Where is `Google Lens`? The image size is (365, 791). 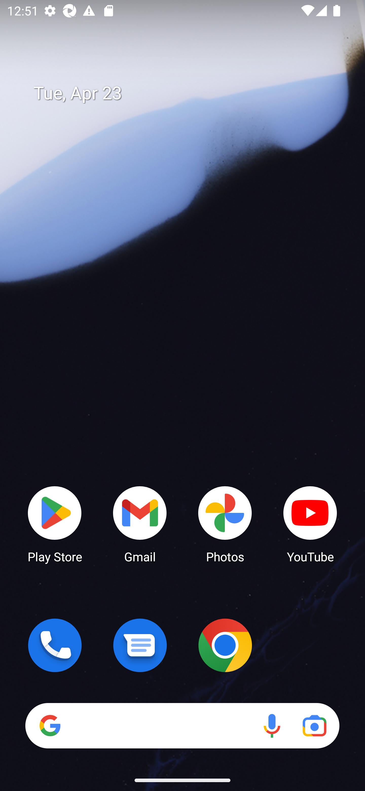 Google Lens is located at coordinates (314, 726).